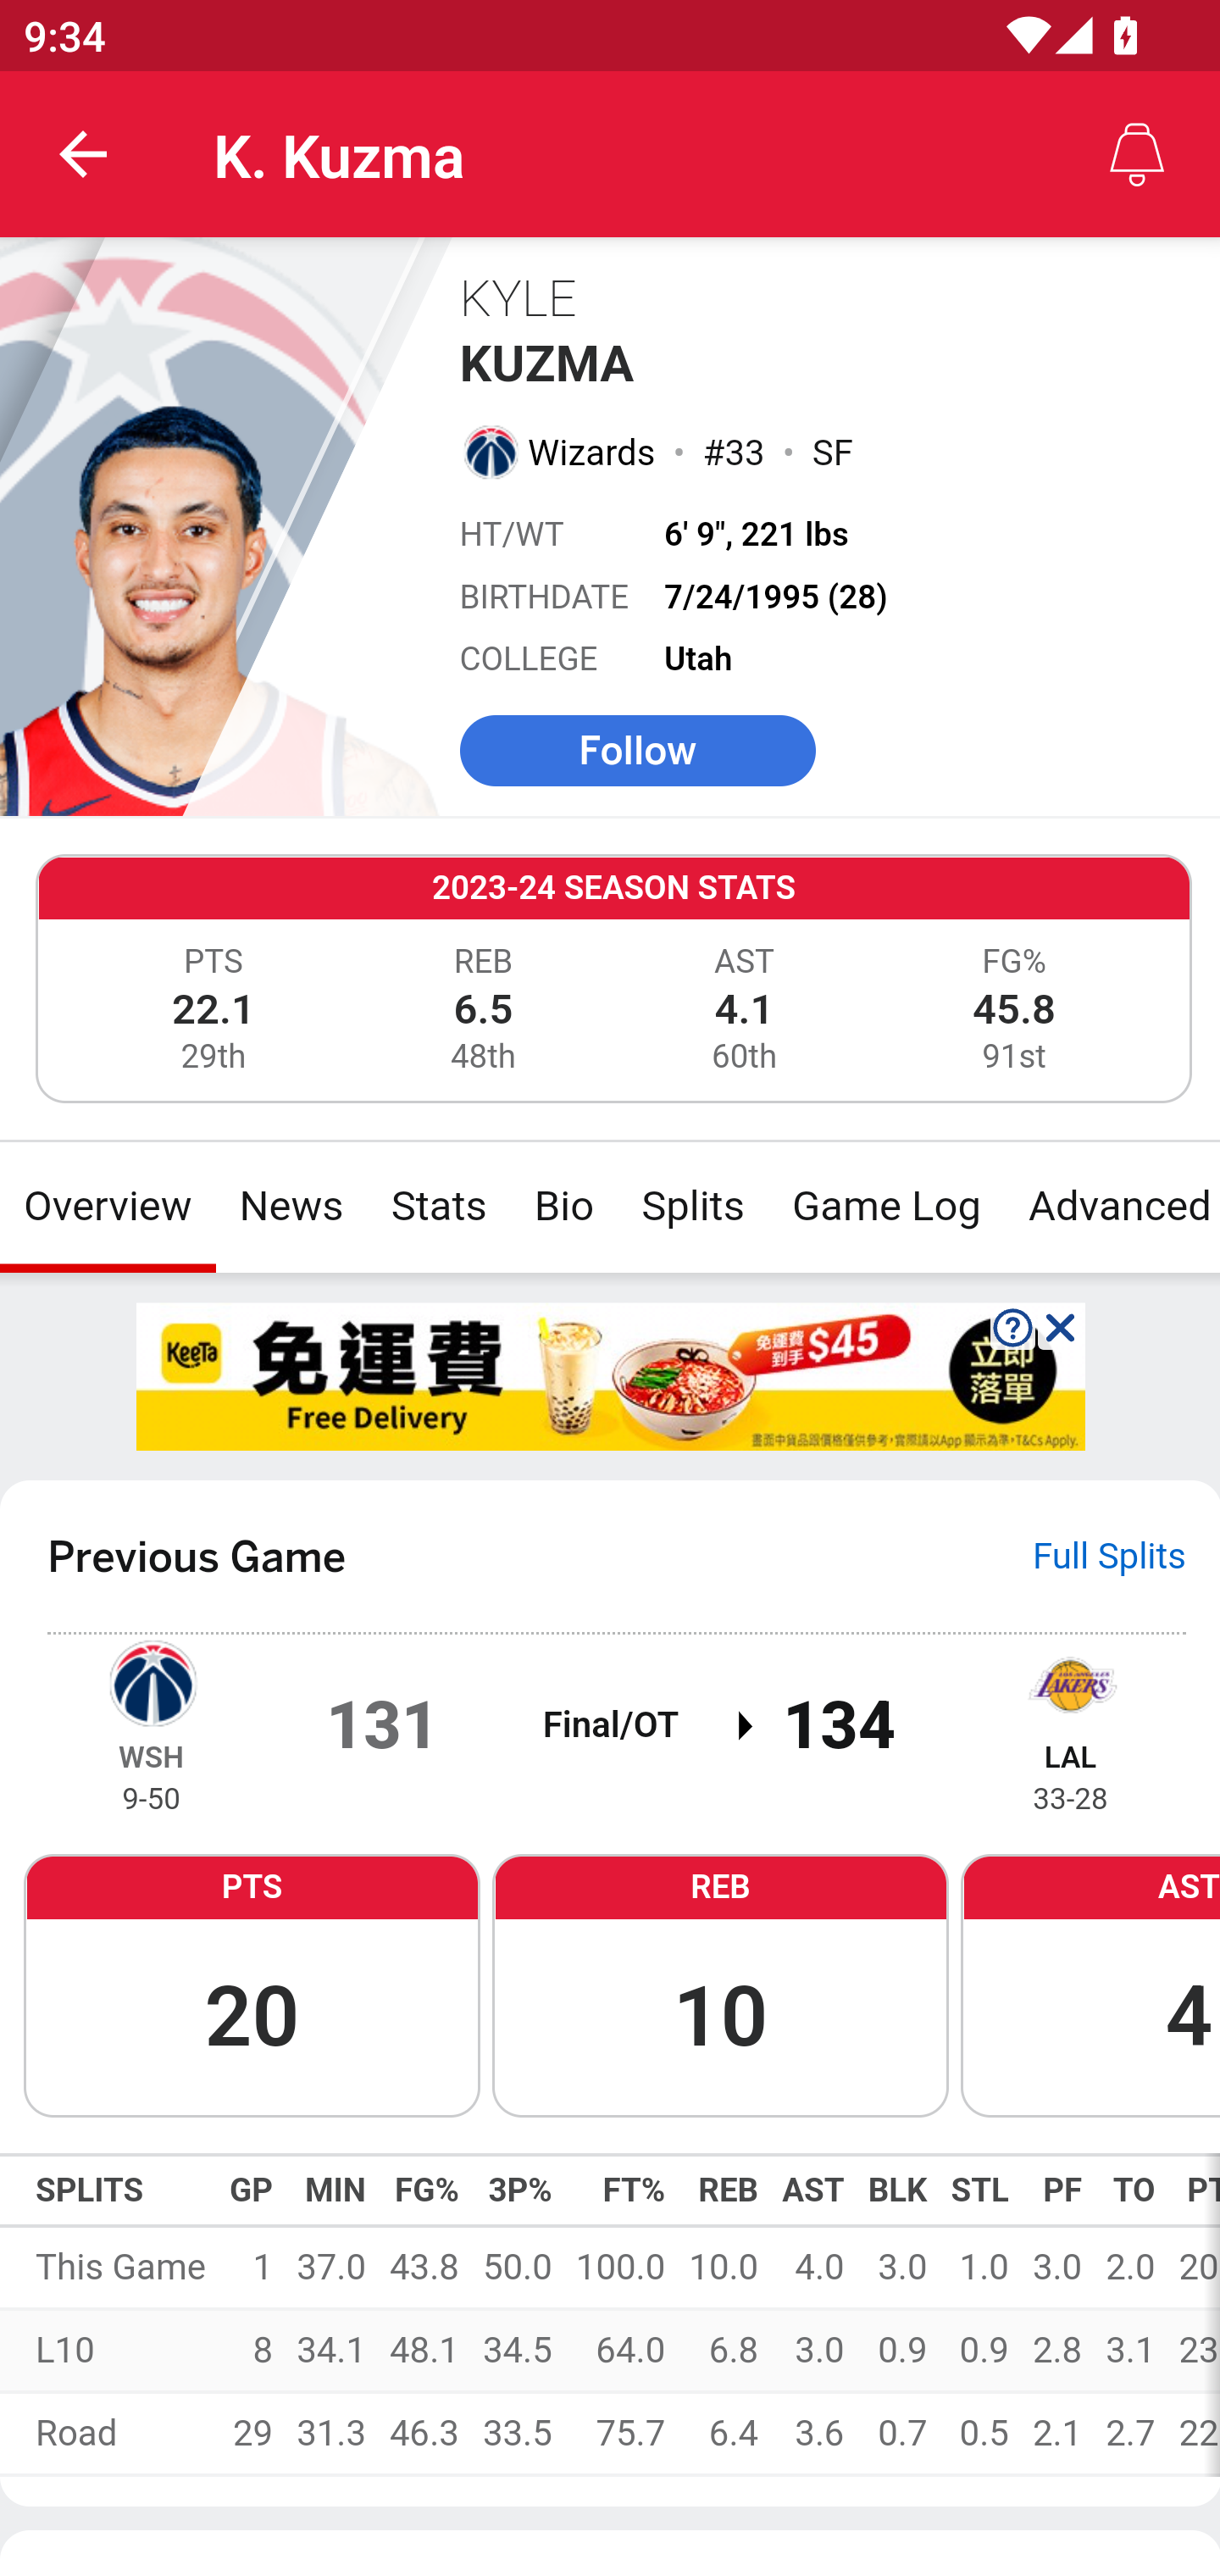 The image size is (1220, 2576). What do you see at coordinates (720, 1983) in the screenshot?
I see `REB 10` at bounding box center [720, 1983].